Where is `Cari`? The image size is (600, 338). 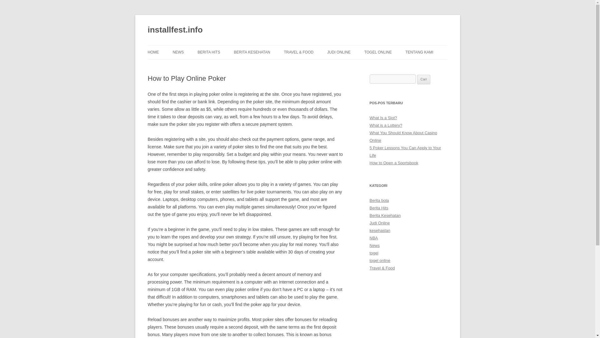 Cari is located at coordinates (423, 79).